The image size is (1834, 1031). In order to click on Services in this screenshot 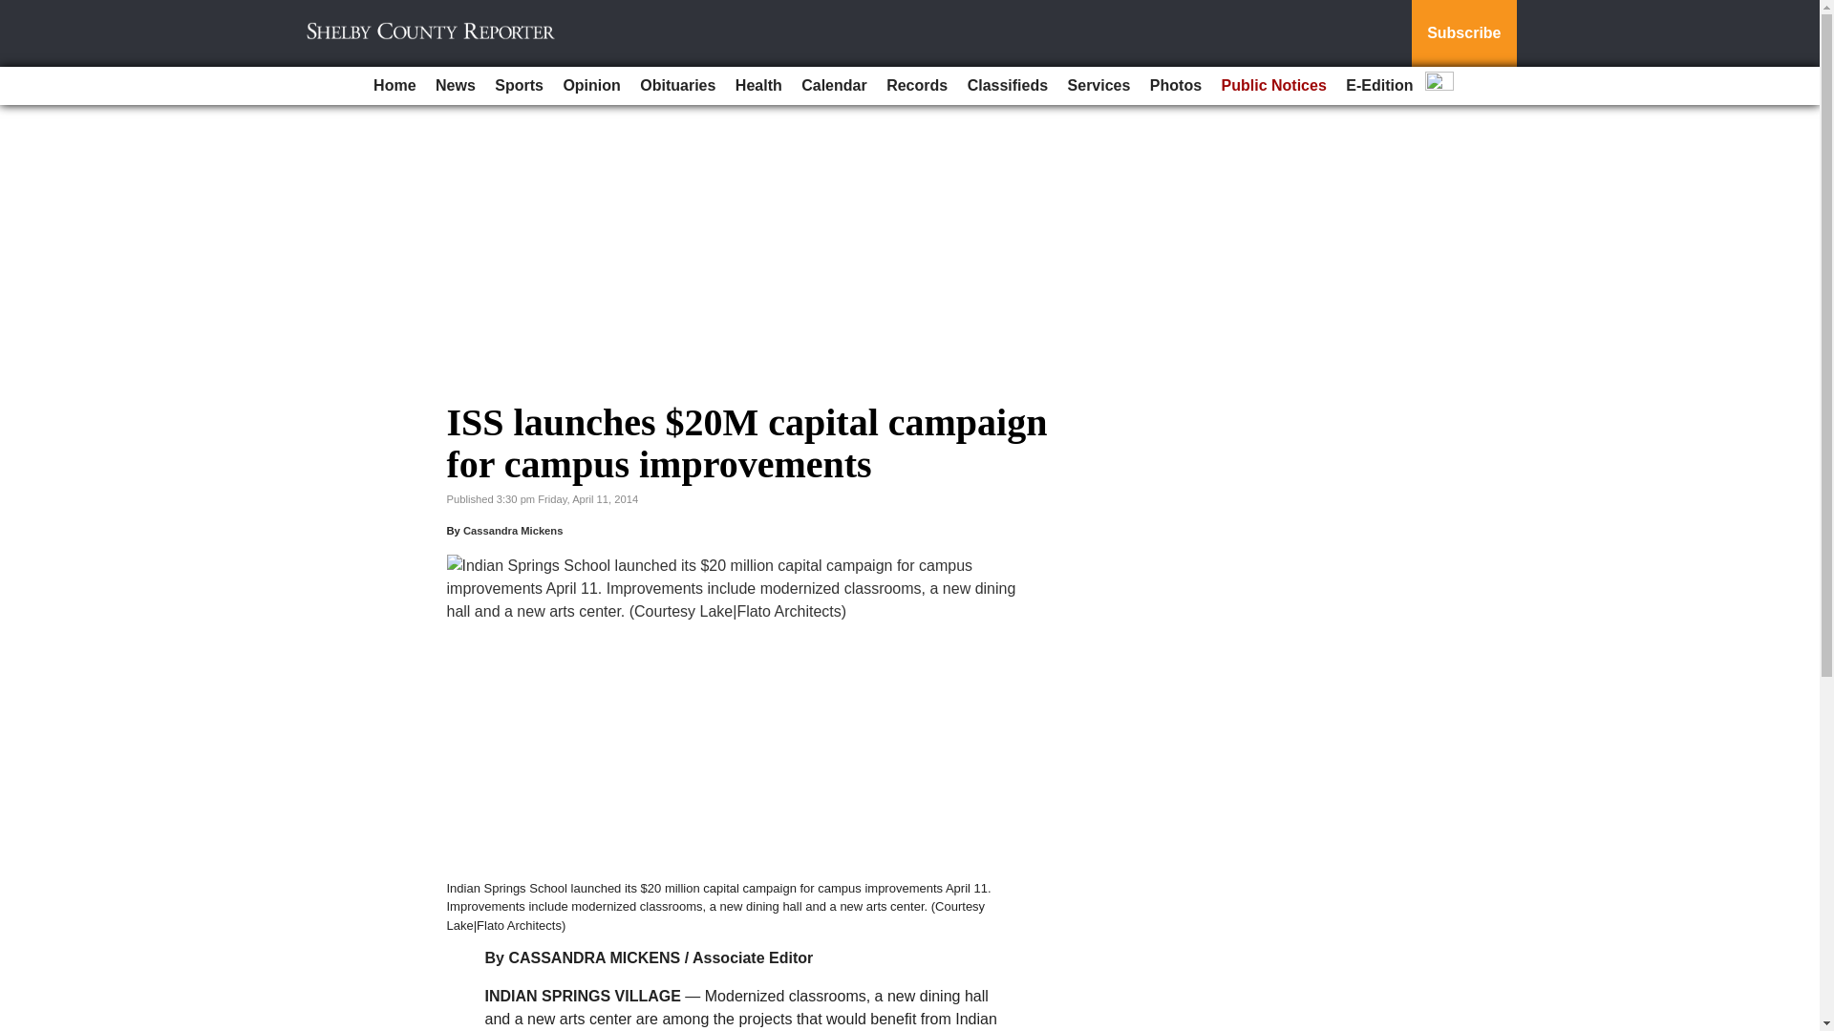, I will do `click(1098, 86)`.